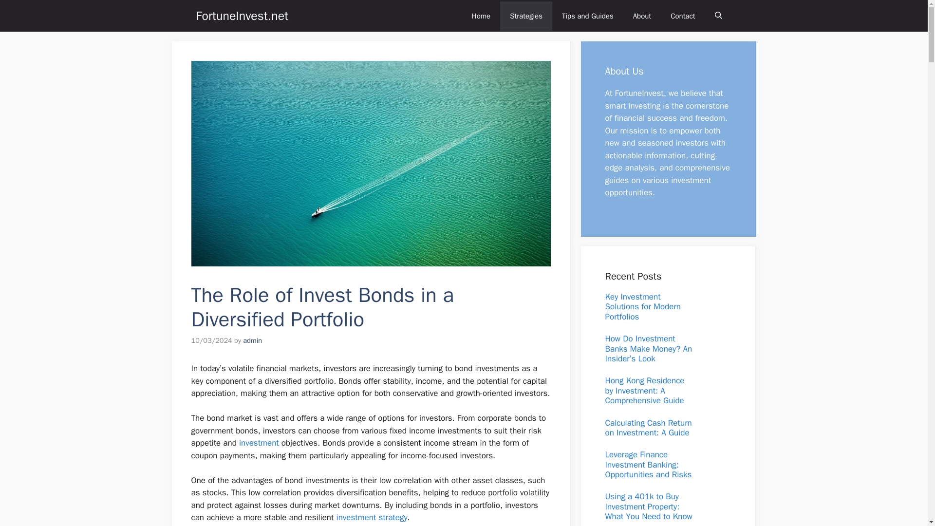 This screenshot has height=526, width=935. What do you see at coordinates (252, 340) in the screenshot?
I see `admin` at bounding box center [252, 340].